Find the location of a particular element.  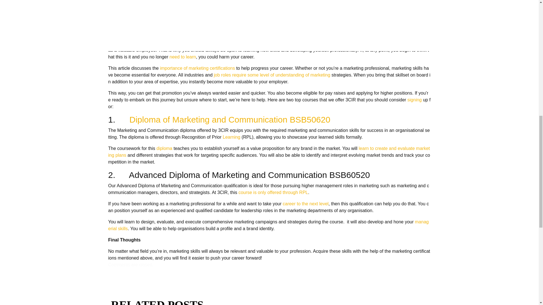

career to the next level is located at coordinates (305, 204).